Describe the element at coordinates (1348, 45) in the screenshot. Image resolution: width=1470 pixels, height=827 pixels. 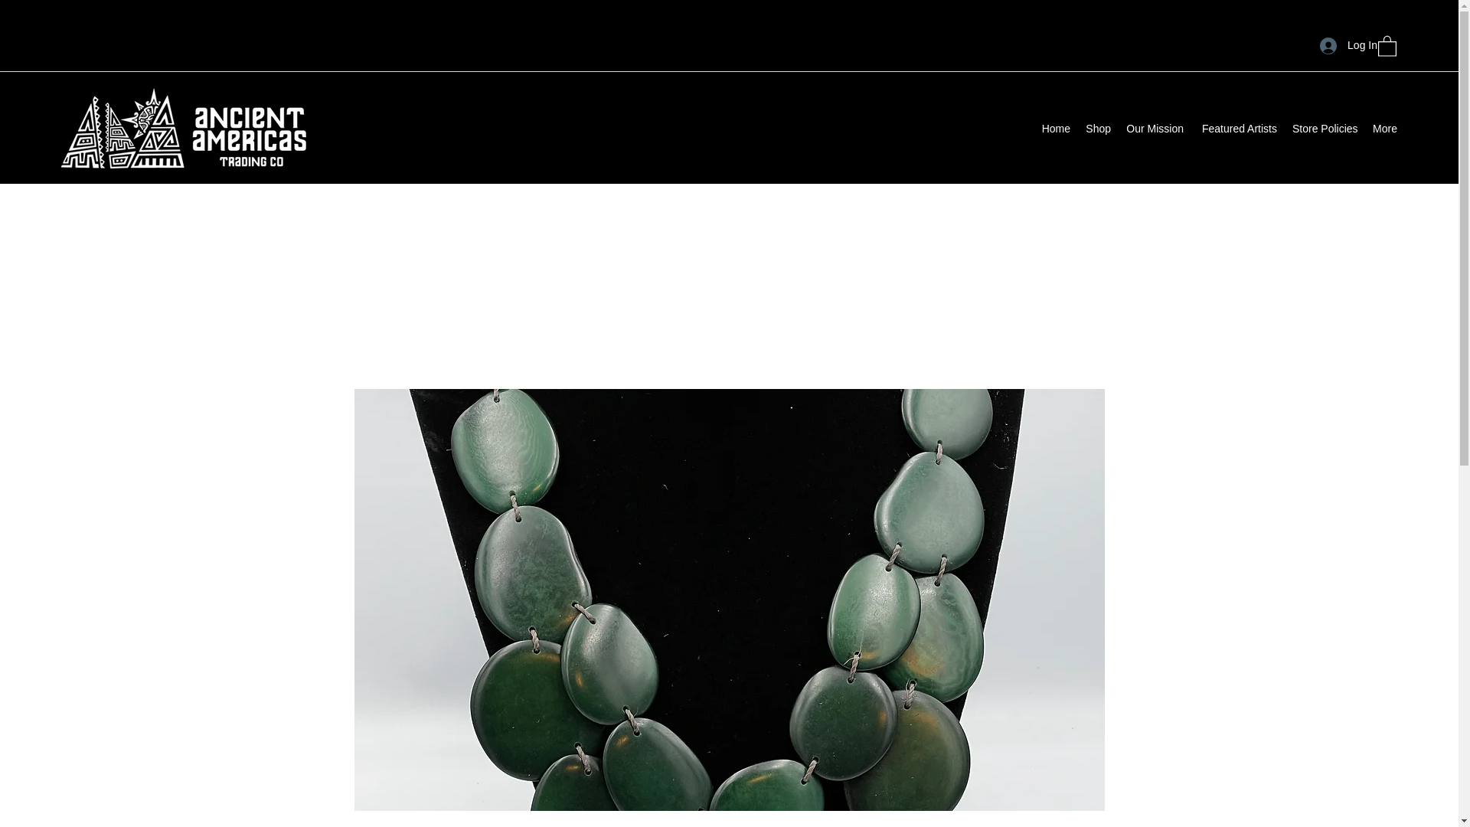
I see `Log In` at that location.